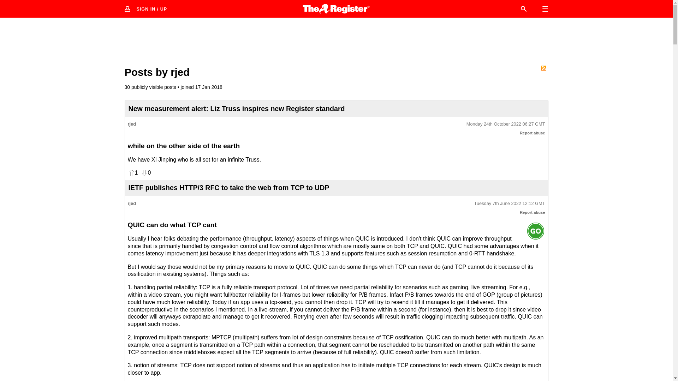 This screenshot has height=381, width=678. I want to click on Permalink to this post, so click(509, 204).